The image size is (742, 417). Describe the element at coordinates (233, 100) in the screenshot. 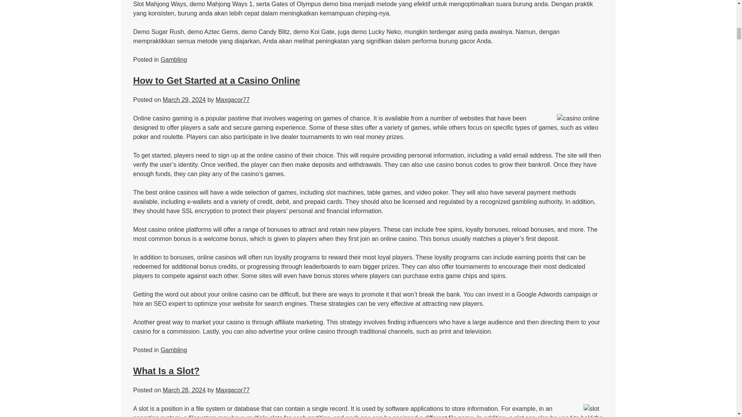

I see `Maxgacor77` at that location.